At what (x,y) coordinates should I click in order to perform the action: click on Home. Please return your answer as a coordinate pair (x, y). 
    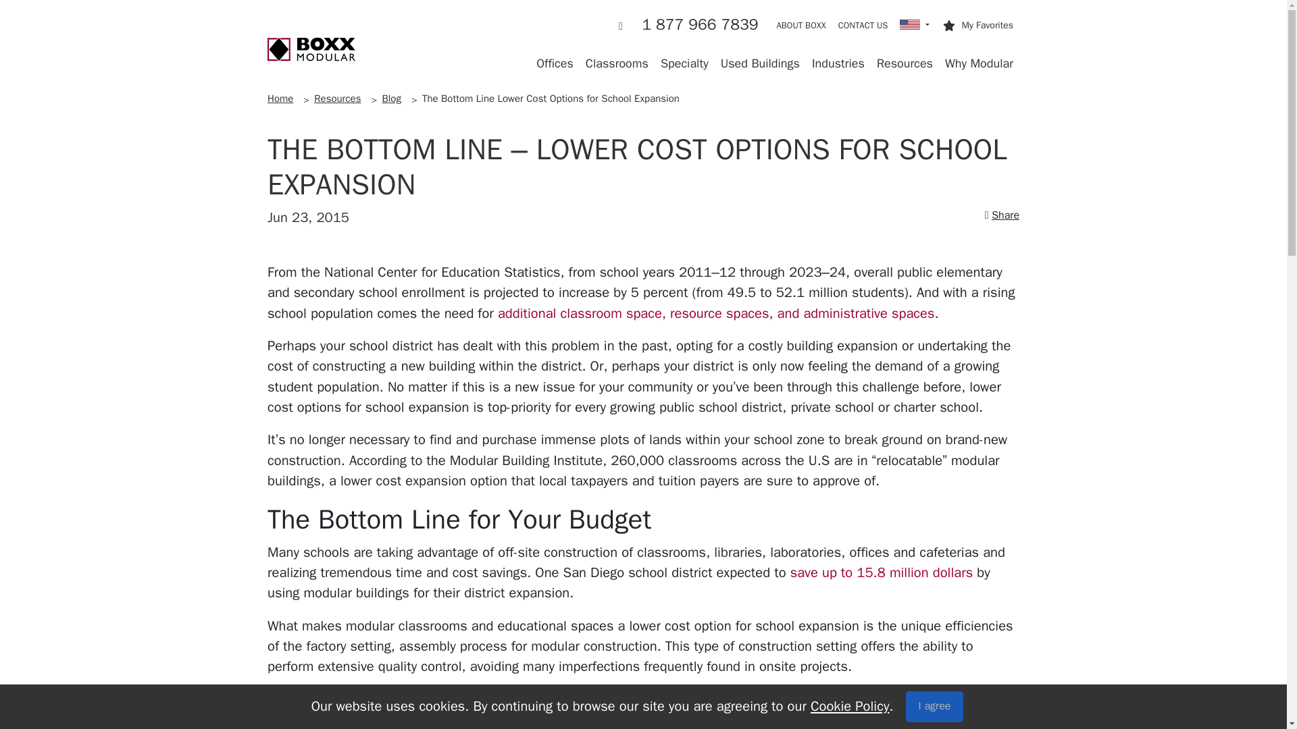
    Looking at the image, I should click on (311, 49).